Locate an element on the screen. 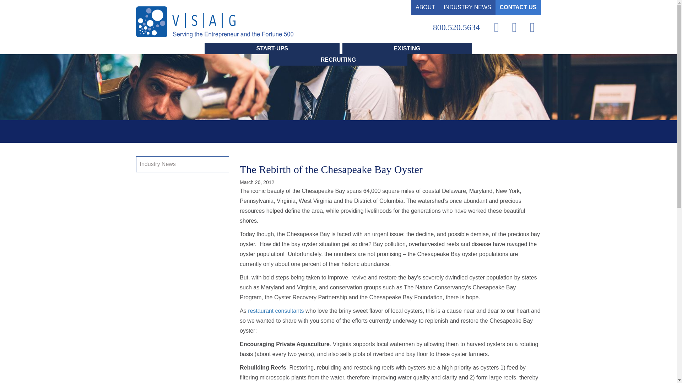  restaurant consultants is located at coordinates (276, 311).